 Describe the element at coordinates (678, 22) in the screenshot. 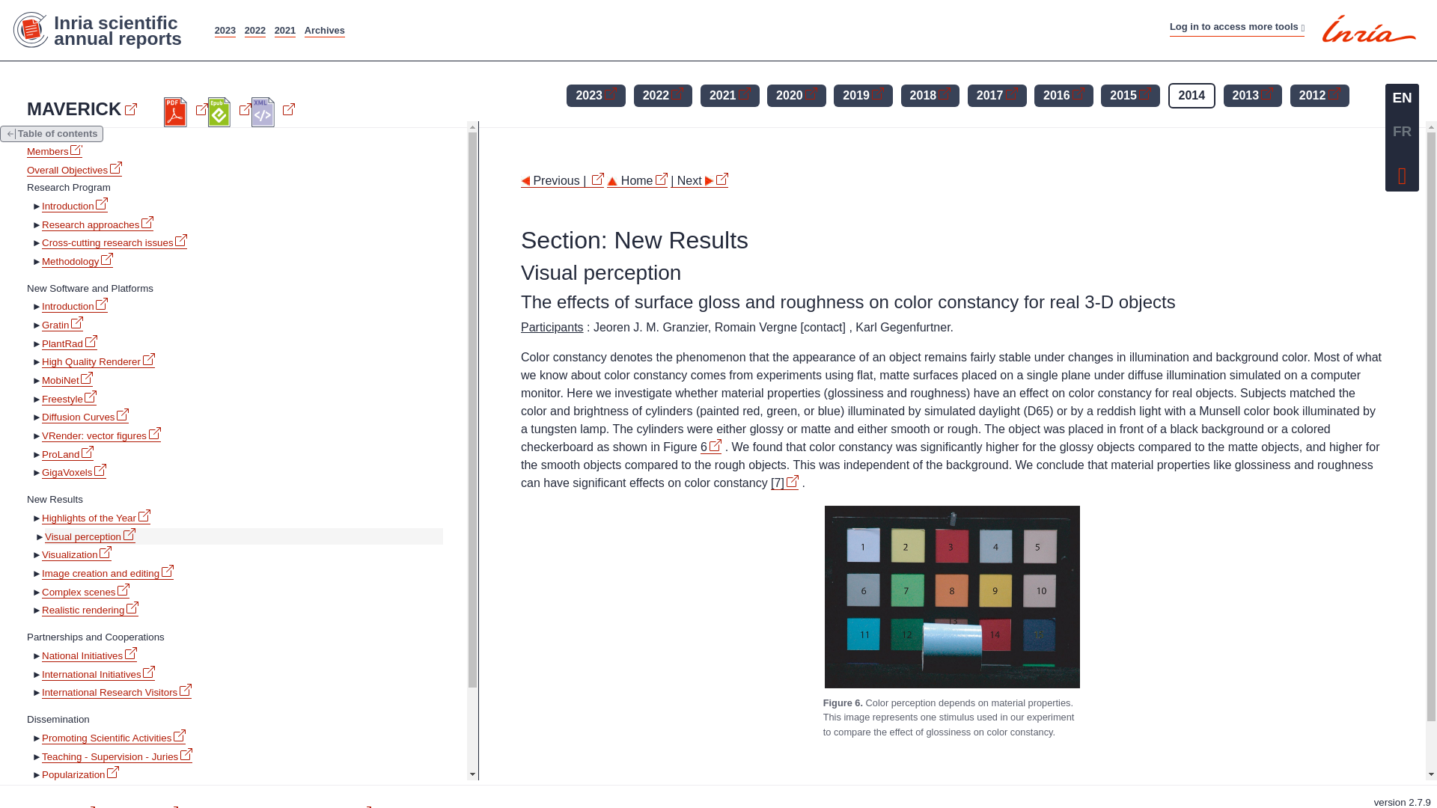

I see `Site map` at that location.